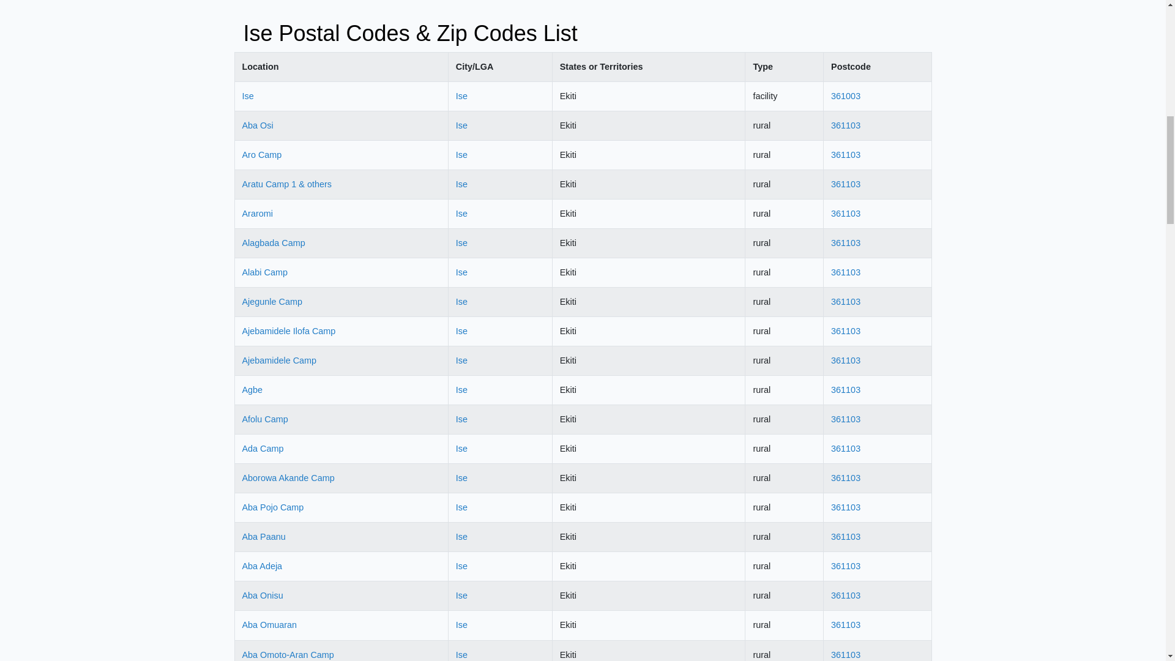 Image resolution: width=1175 pixels, height=661 pixels. I want to click on 361103, so click(845, 272).